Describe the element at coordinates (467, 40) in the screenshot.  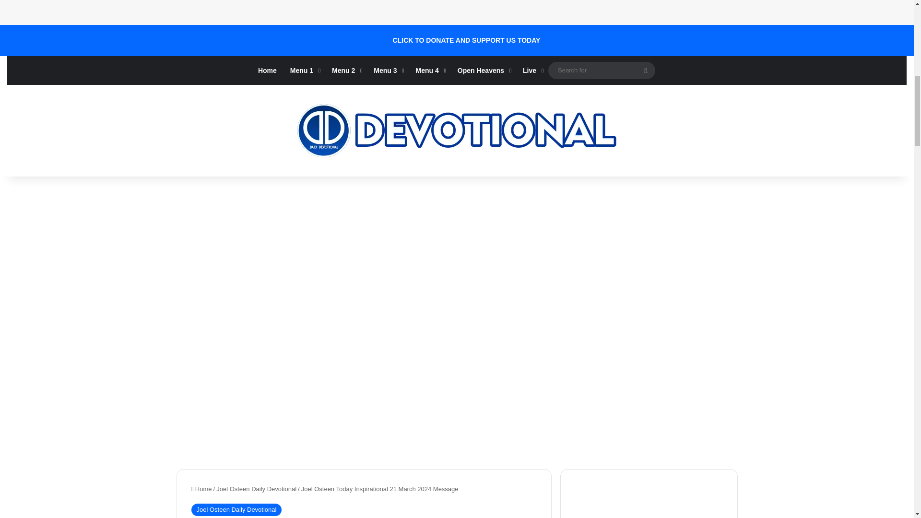
I see `CLICK TO DONATE AND SUPPORT US TODAY` at that location.